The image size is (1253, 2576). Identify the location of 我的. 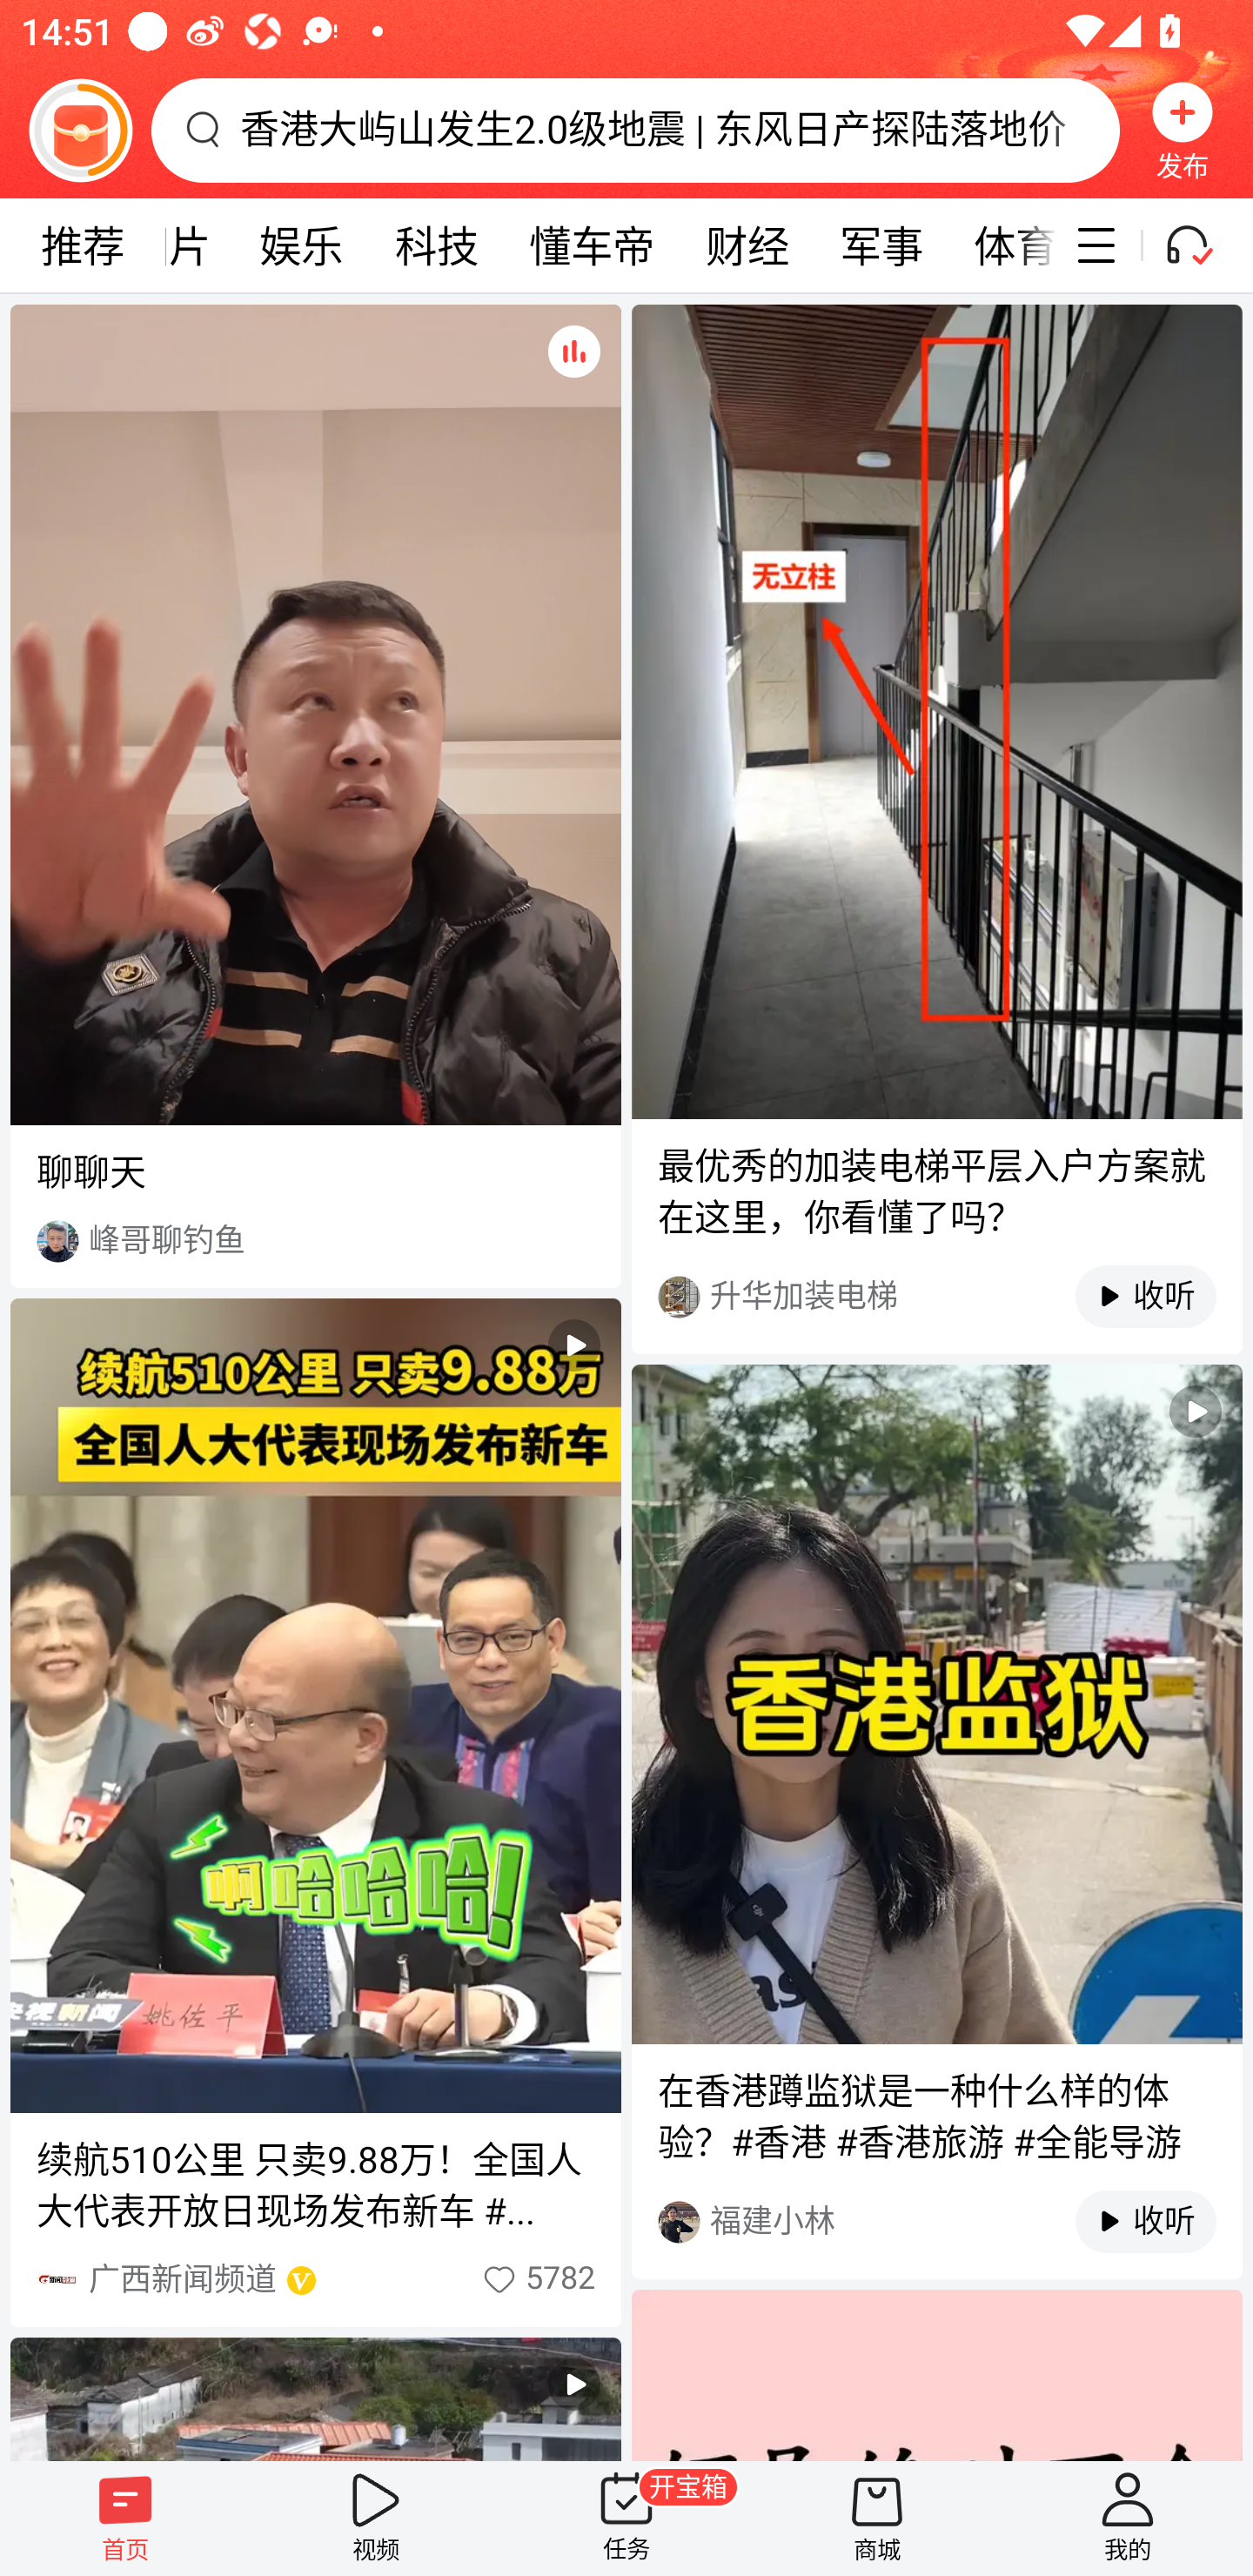
(1128, 2518).